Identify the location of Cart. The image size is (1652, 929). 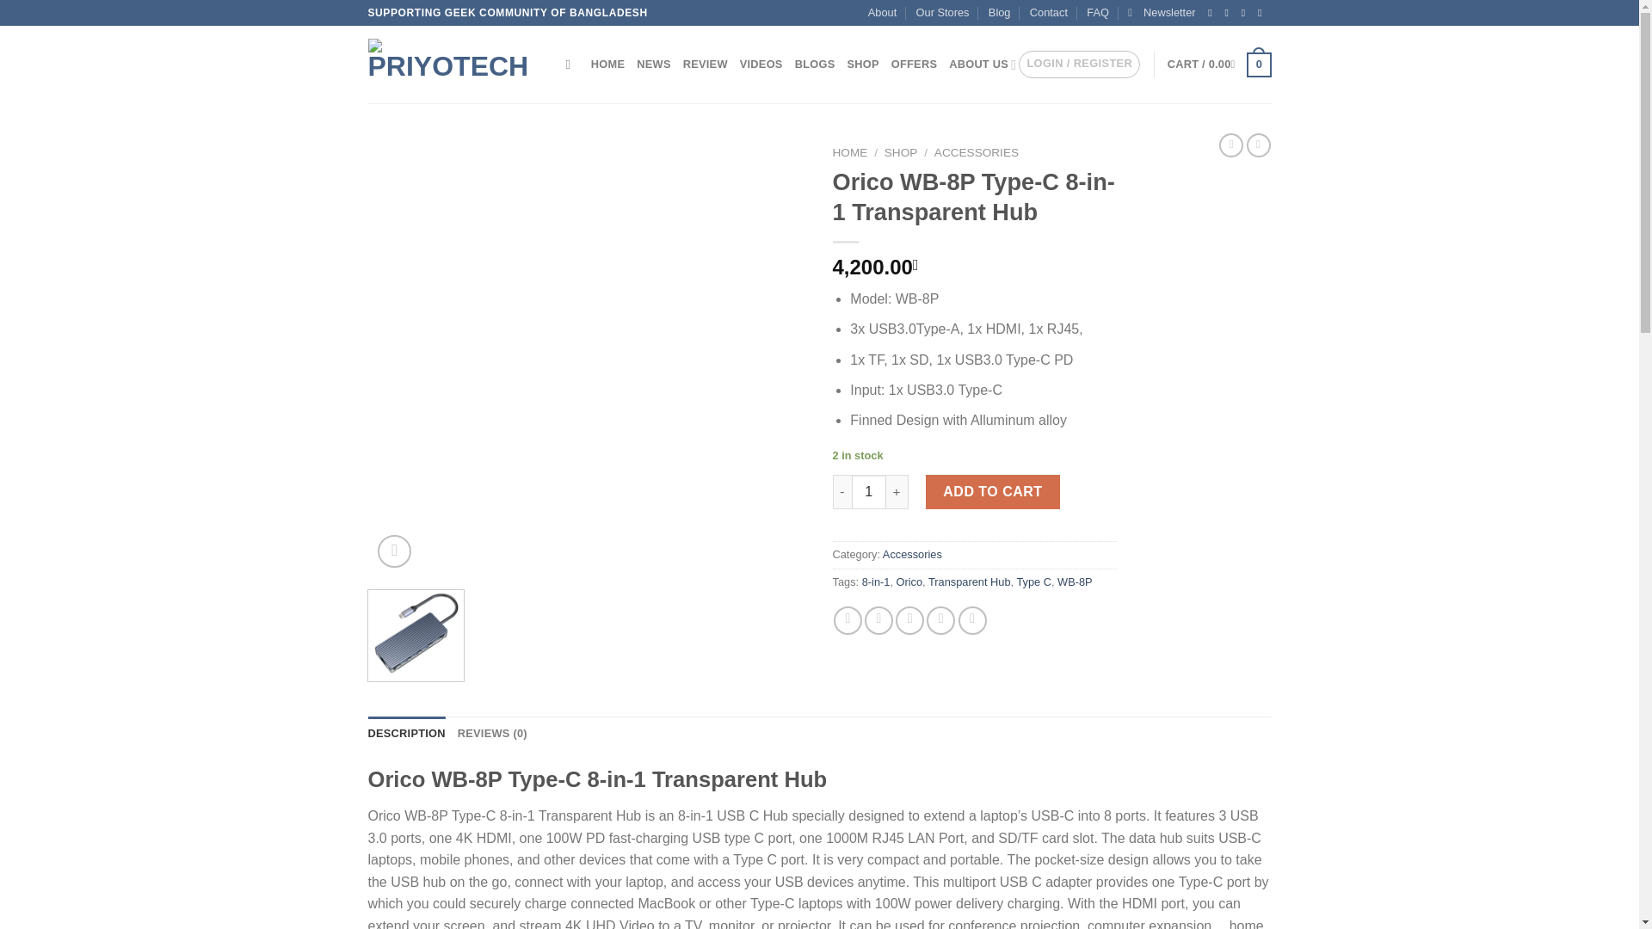
(1220, 65).